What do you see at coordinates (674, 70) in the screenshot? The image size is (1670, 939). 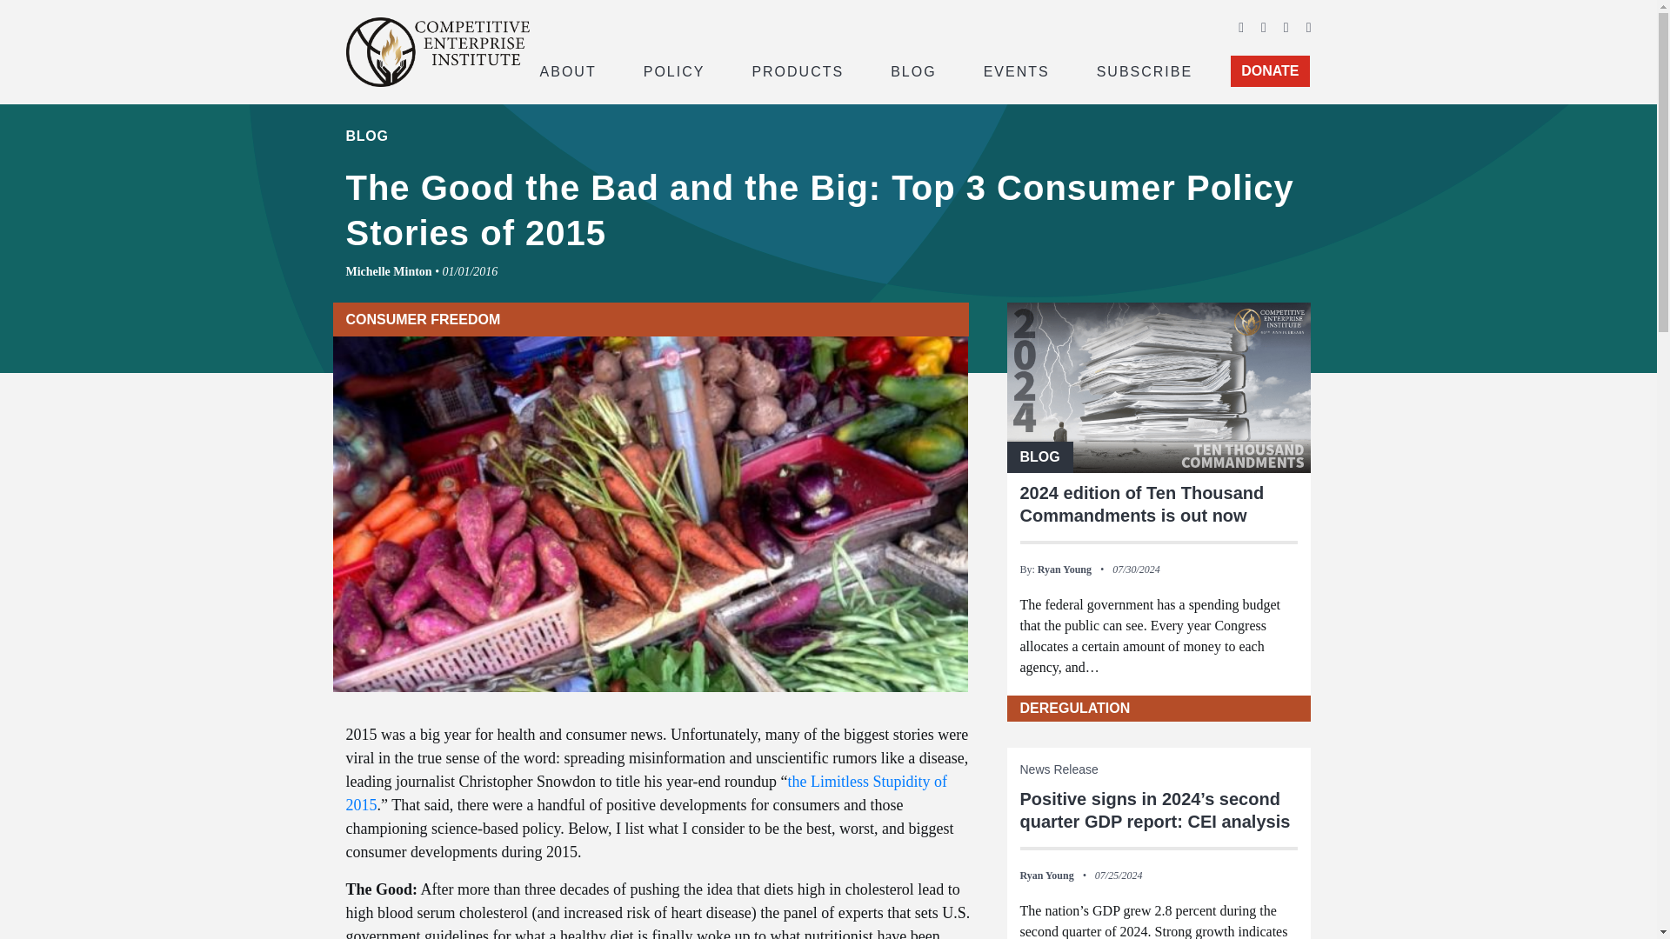 I see `POLICY` at bounding box center [674, 70].